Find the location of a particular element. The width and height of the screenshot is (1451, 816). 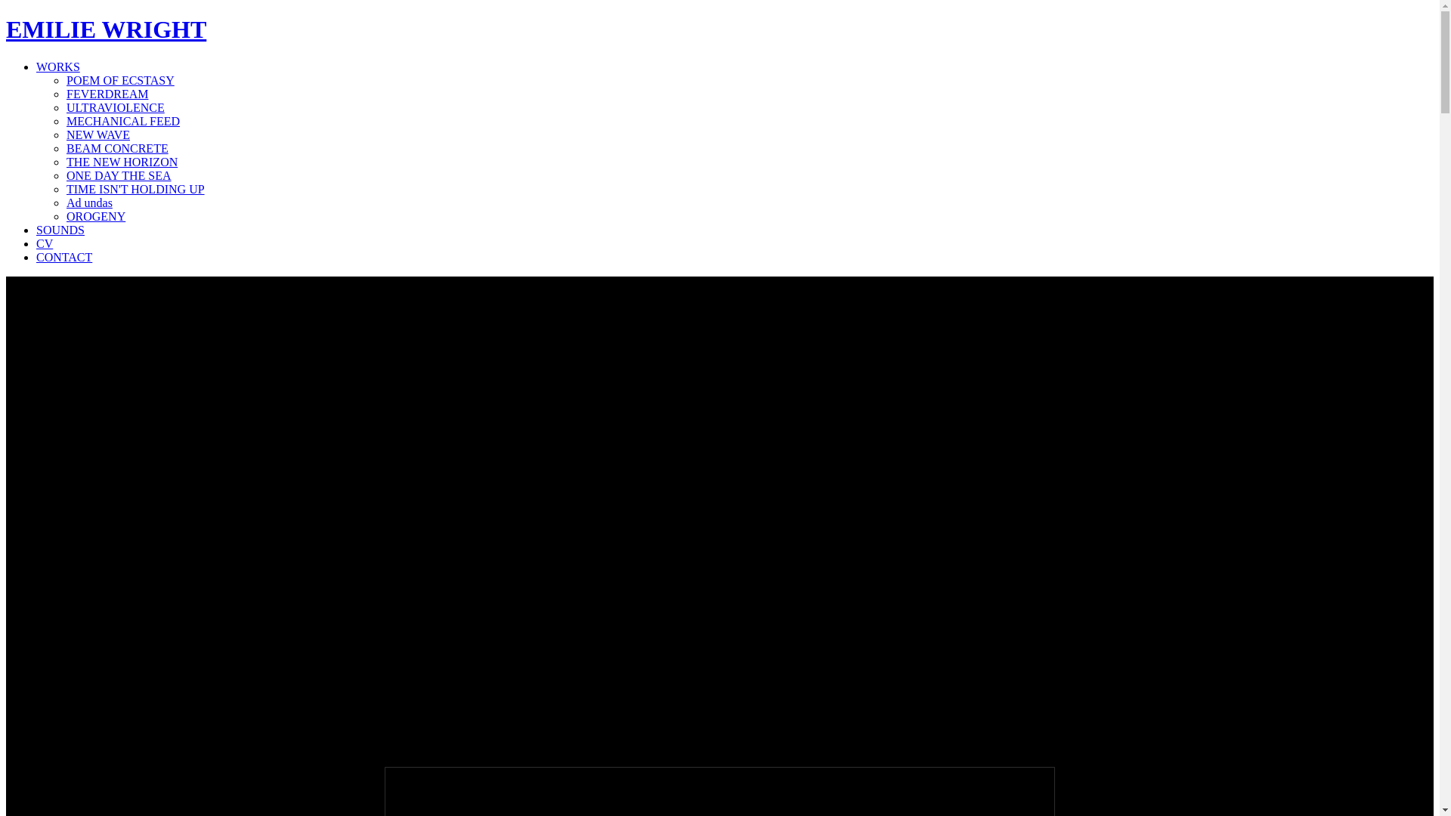

OROGENY is located at coordinates (96, 216).